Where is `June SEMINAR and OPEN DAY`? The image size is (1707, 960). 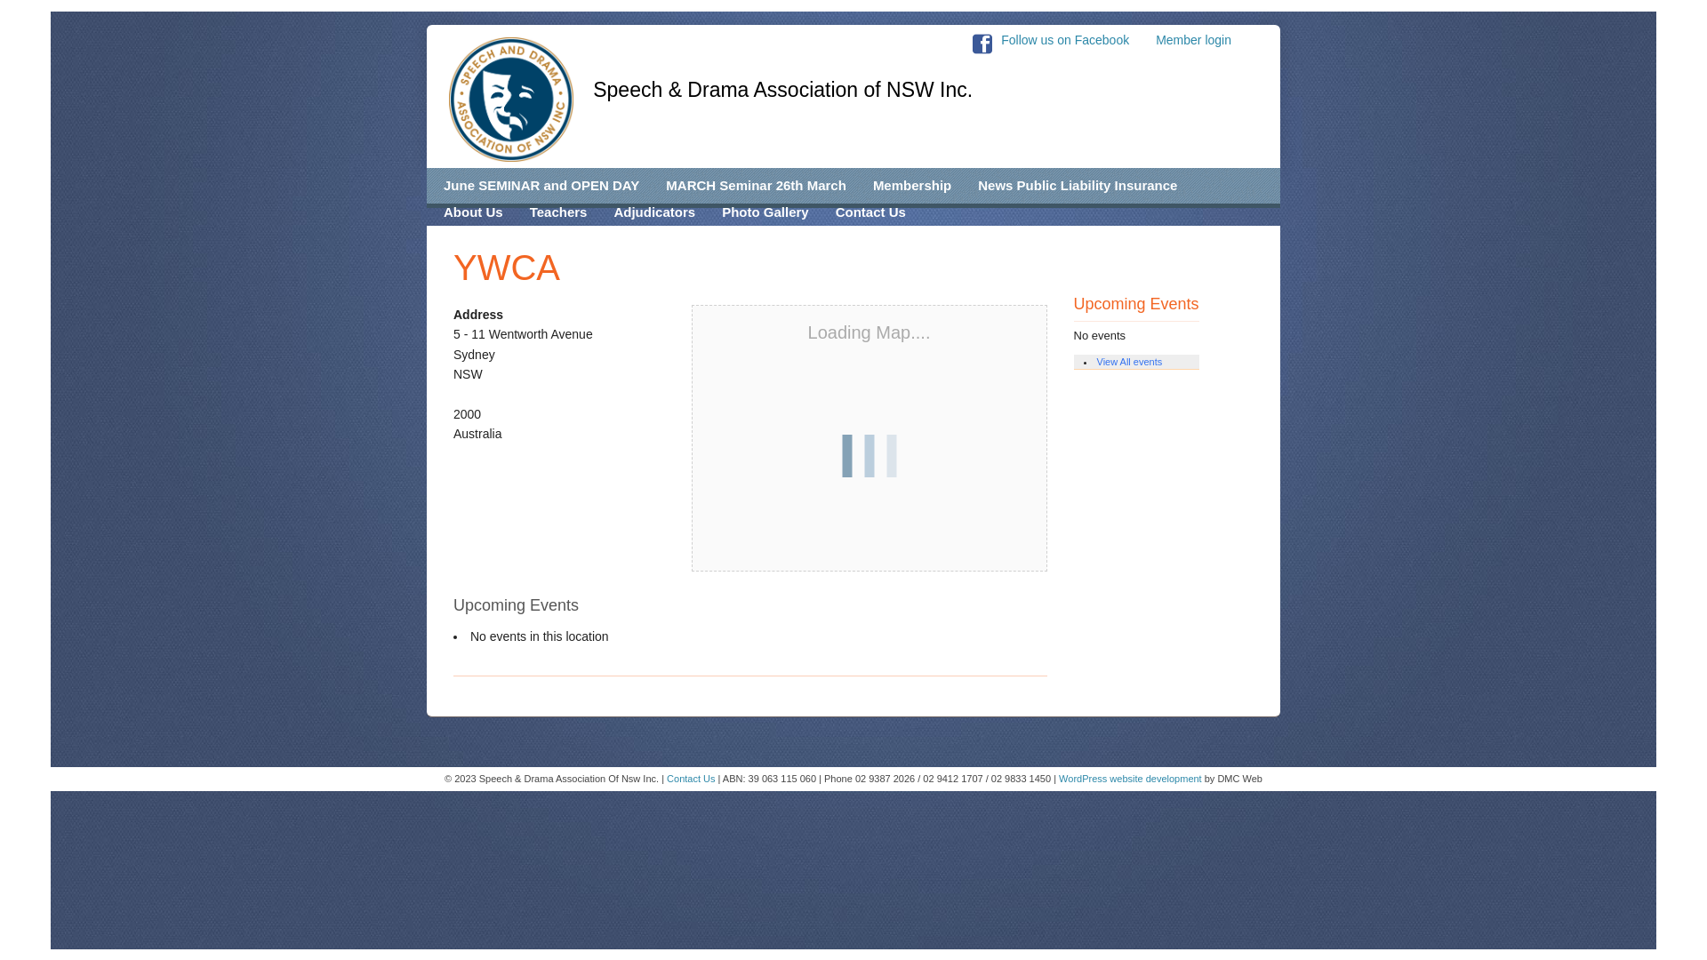 June SEMINAR and OPEN DAY is located at coordinates (541, 186).